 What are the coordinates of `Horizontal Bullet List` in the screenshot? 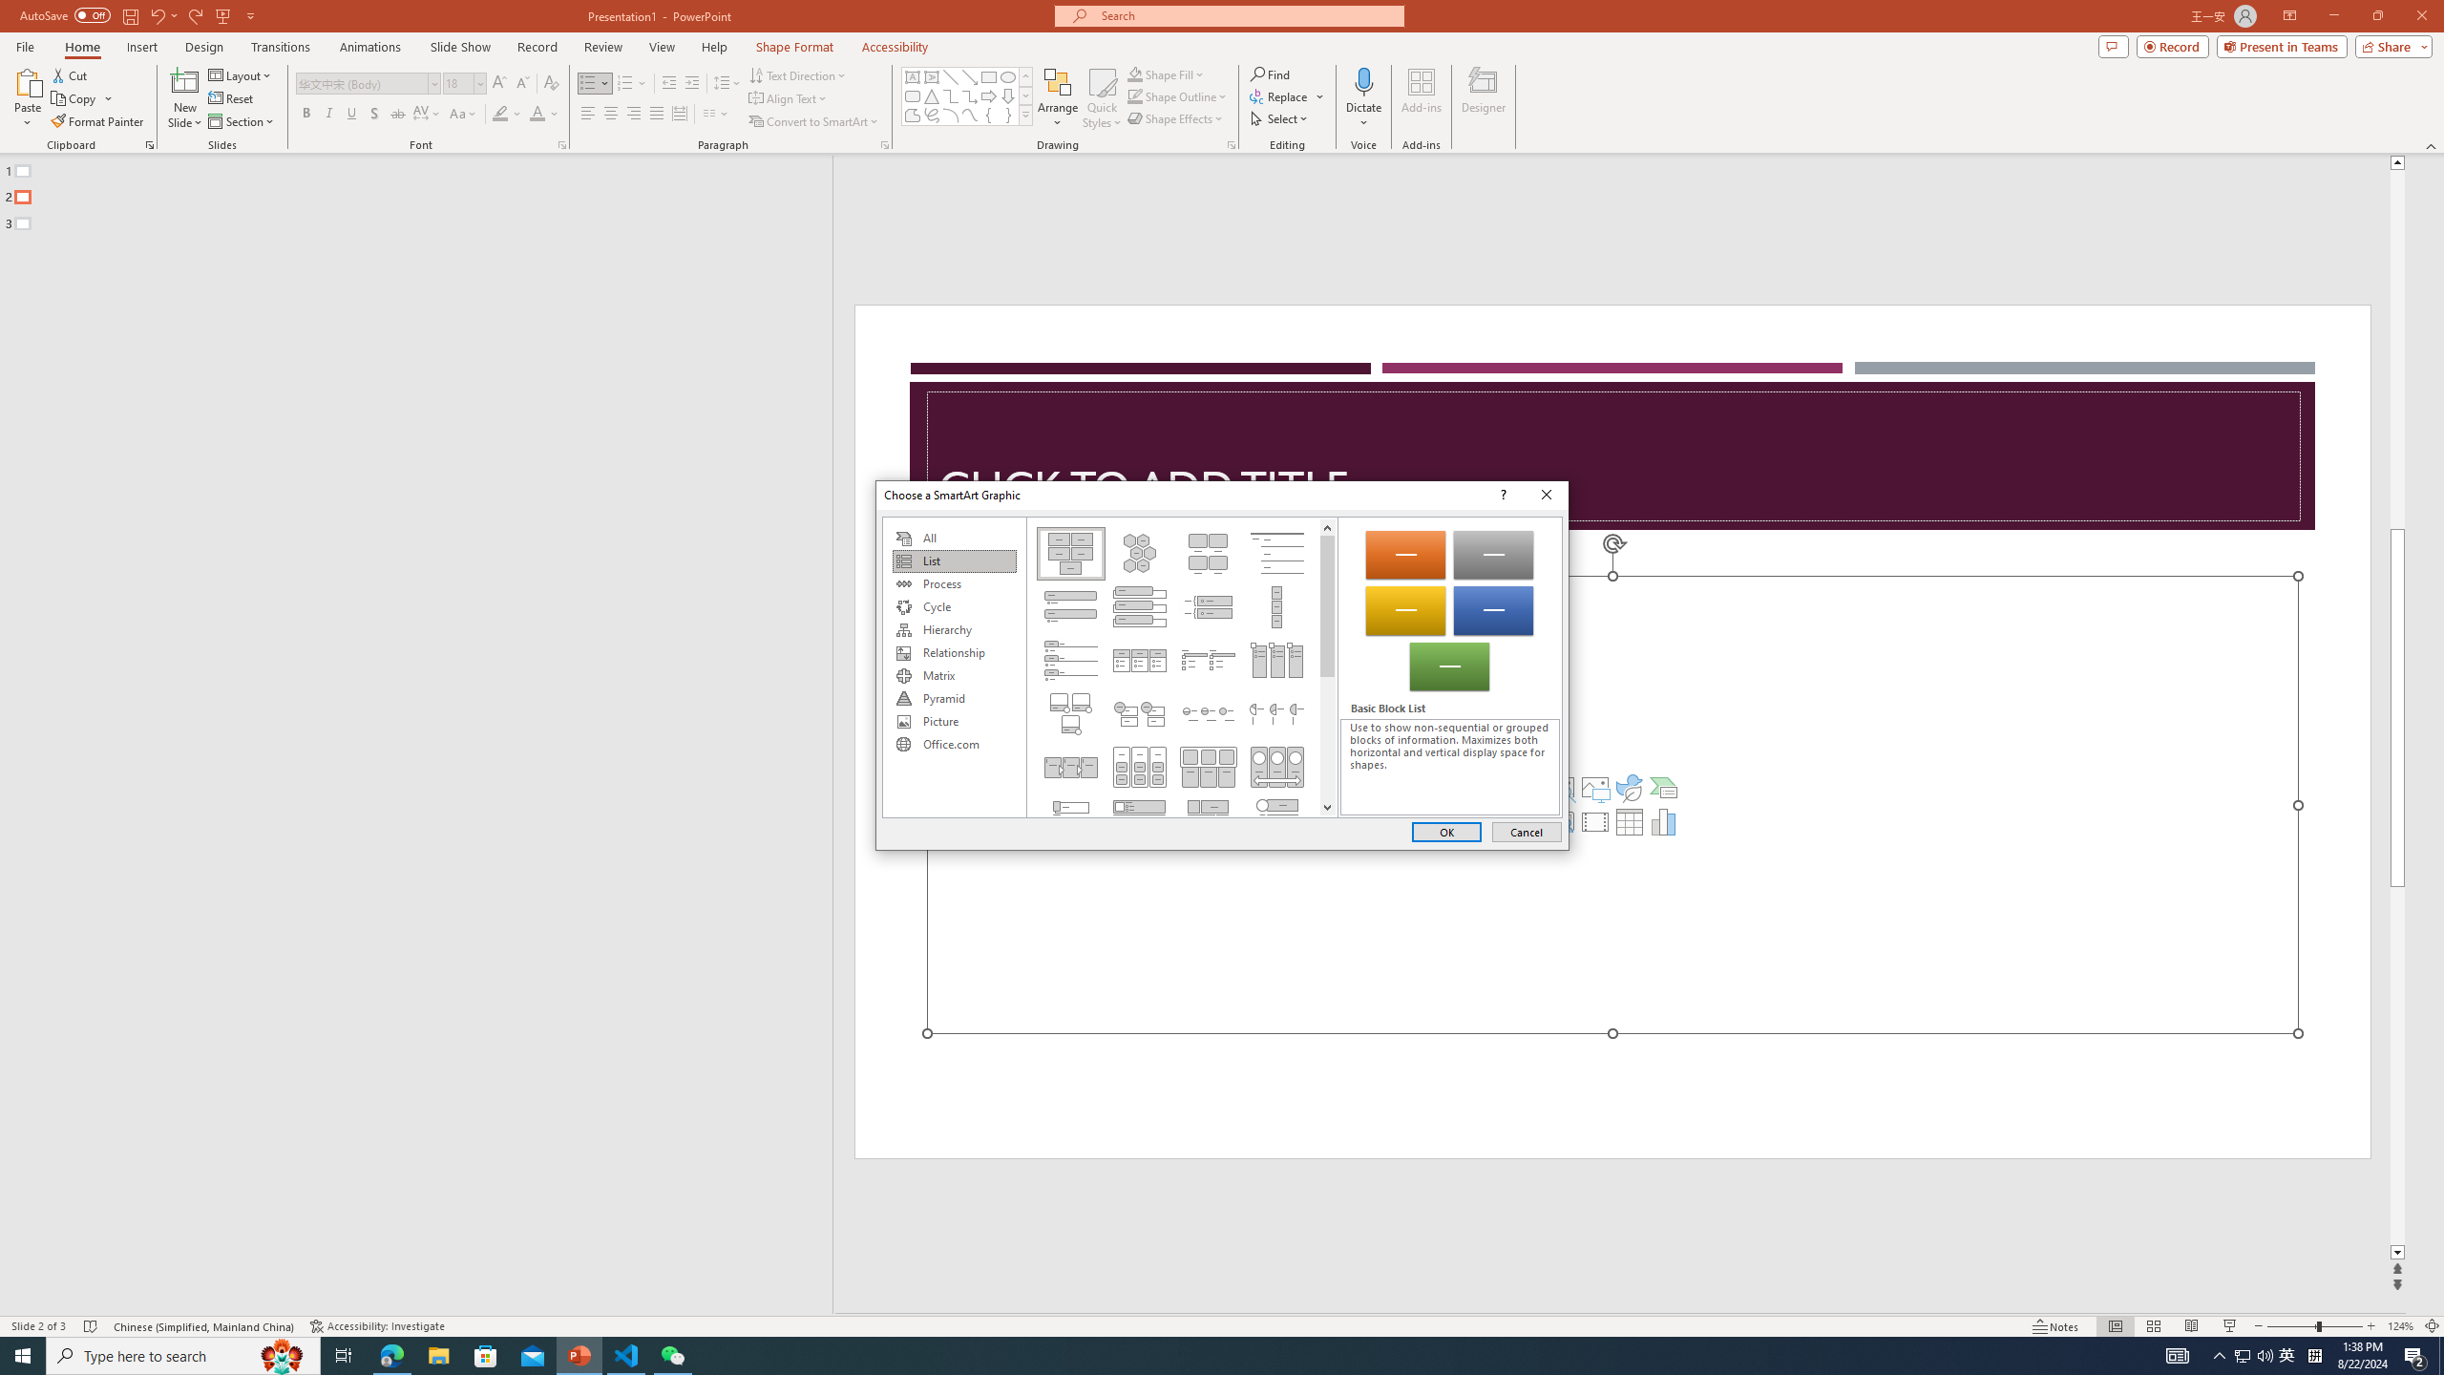 It's located at (1138, 661).